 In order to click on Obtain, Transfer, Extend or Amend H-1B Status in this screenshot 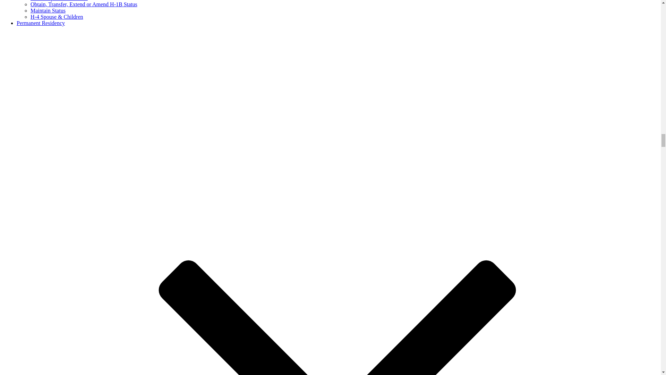, I will do `click(84, 4)`.